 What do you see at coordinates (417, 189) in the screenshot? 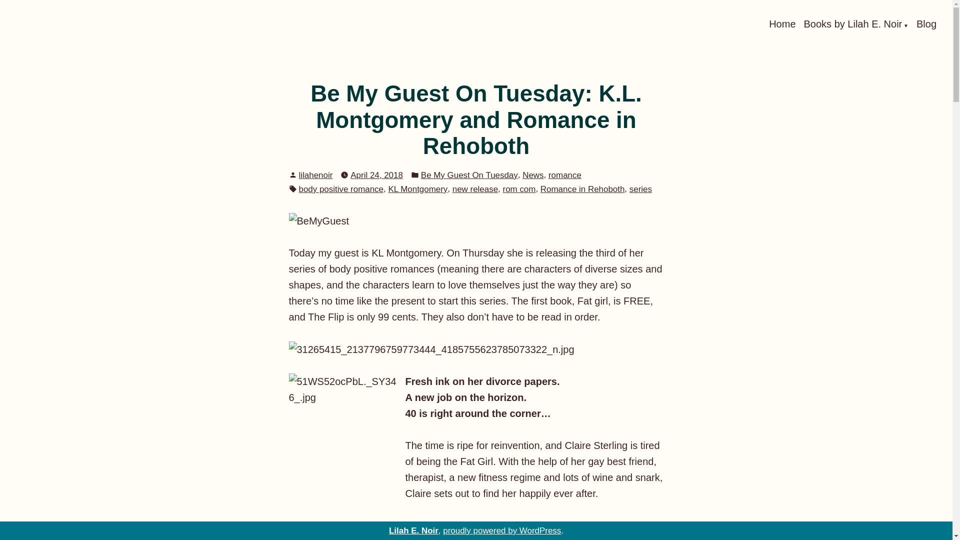
I see `KL Montgomery` at bounding box center [417, 189].